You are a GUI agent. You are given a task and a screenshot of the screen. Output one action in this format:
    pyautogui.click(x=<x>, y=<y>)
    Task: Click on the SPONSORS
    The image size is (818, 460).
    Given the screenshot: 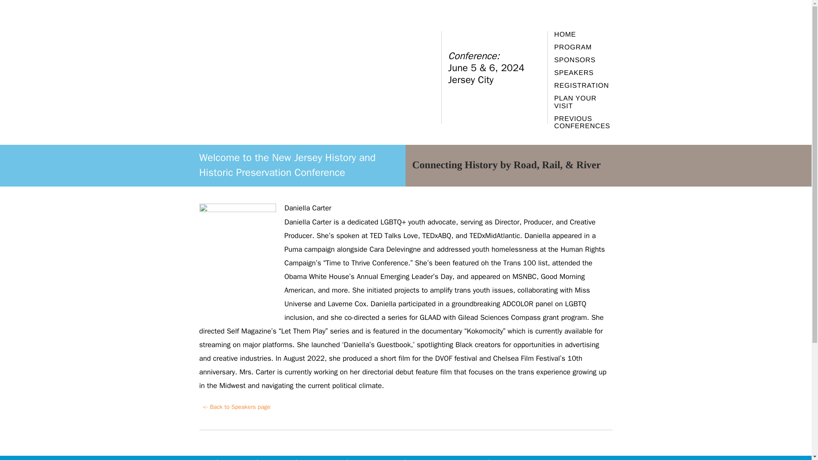 What is the action you would take?
    pyautogui.click(x=237, y=459)
    